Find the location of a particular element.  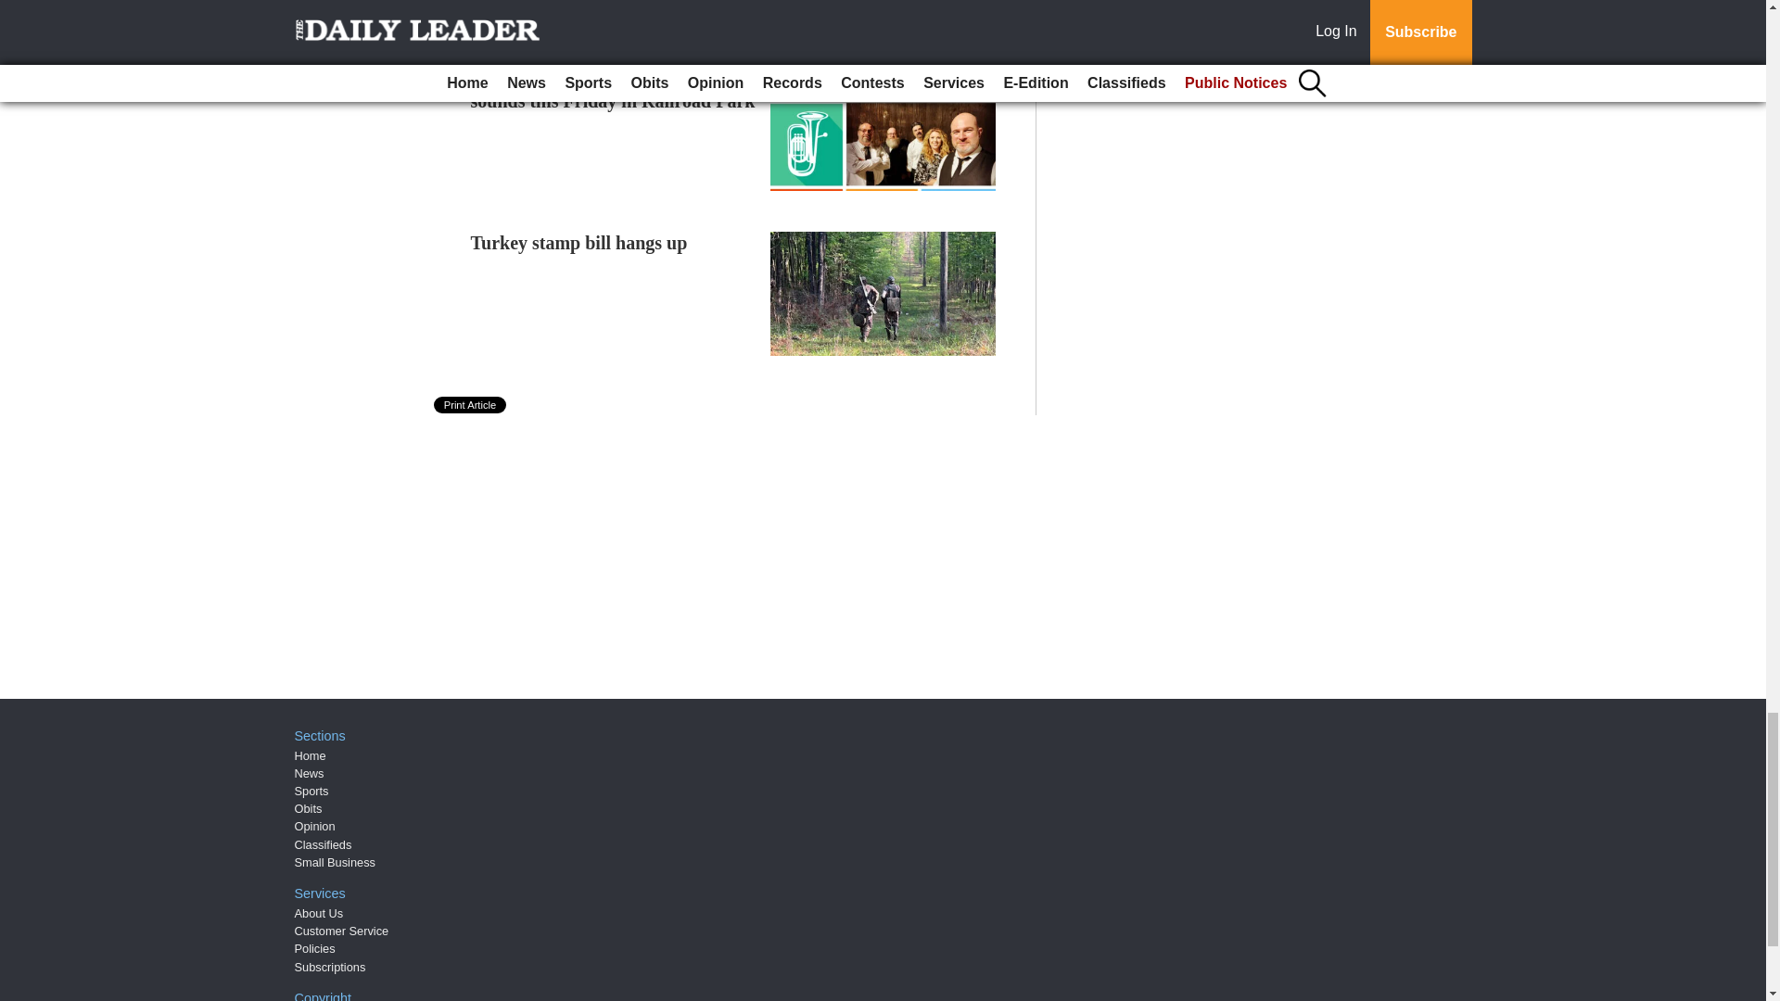

Turkey stamp bill hangs up is located at coordinates (578, 243).